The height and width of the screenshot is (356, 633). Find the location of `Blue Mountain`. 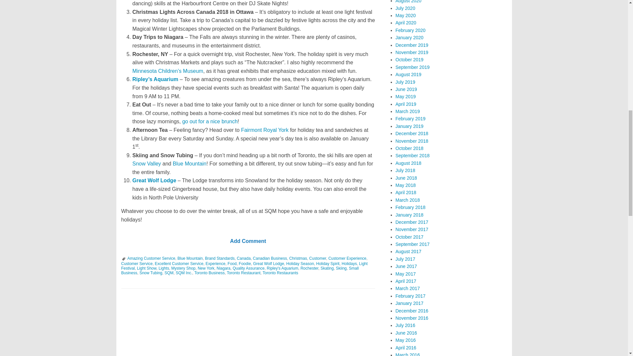

Blue Mountain is located at coordinates (189, 163).